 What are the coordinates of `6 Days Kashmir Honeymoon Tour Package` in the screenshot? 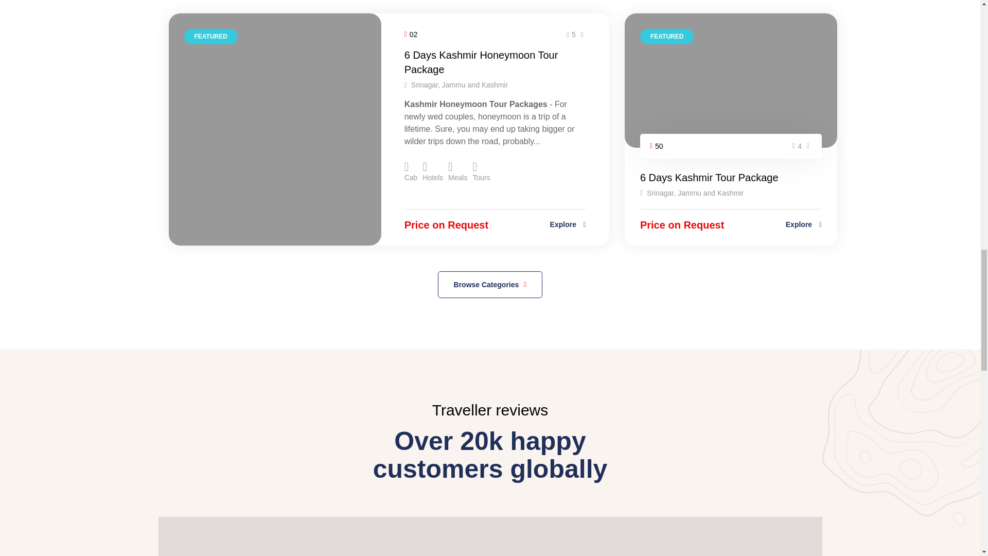 It's located at (481, 62).